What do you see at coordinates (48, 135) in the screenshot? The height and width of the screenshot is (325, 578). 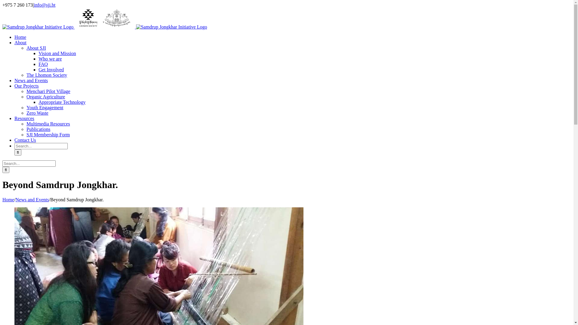 I see `SJI Membership Form` at bounding box center [48, 135].